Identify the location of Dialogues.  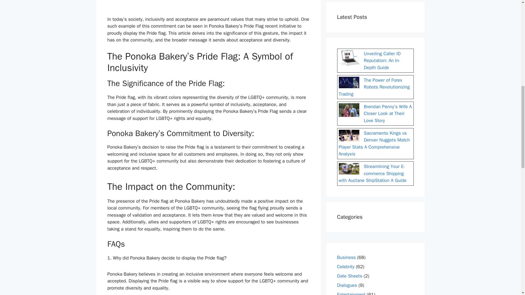
(347, 285).